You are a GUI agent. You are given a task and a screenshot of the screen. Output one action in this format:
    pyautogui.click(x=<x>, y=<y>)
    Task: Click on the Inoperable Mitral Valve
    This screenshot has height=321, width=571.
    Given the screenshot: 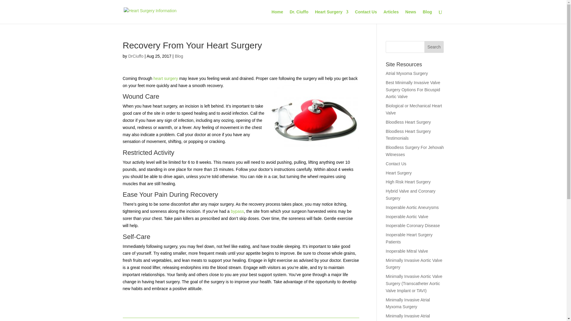 What is the action you would take?
    pyautogui.click(x=407, y=251)
    